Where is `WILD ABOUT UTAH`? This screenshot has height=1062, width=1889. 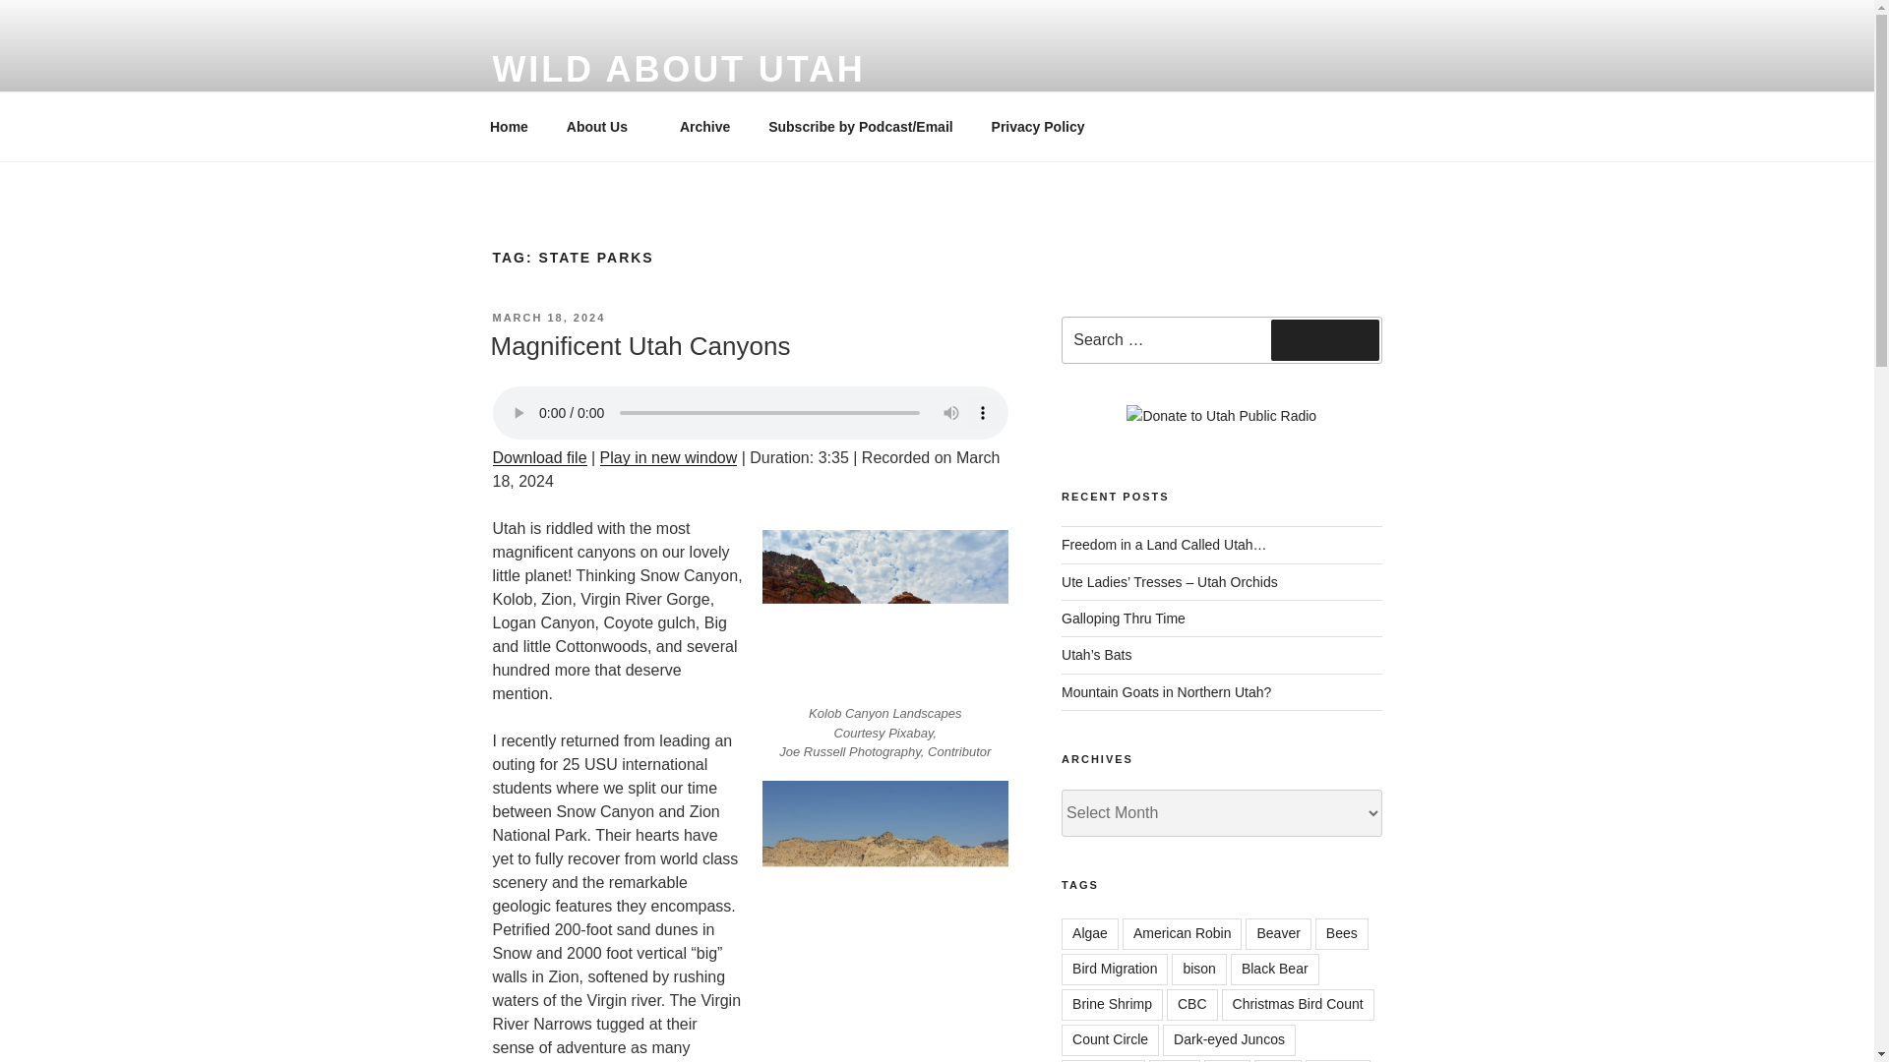
WILD ABOUT UTAH is located at coordinates (678, 69).